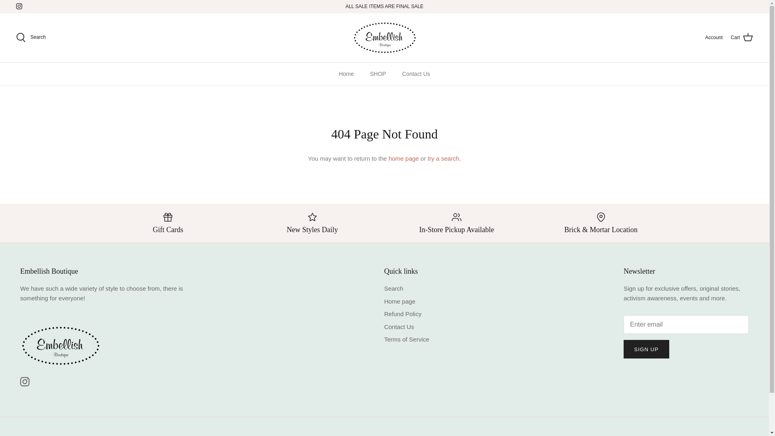  Describe the element at coordinates (378, 74) in the screenshot. I see `SHOP` at that location.